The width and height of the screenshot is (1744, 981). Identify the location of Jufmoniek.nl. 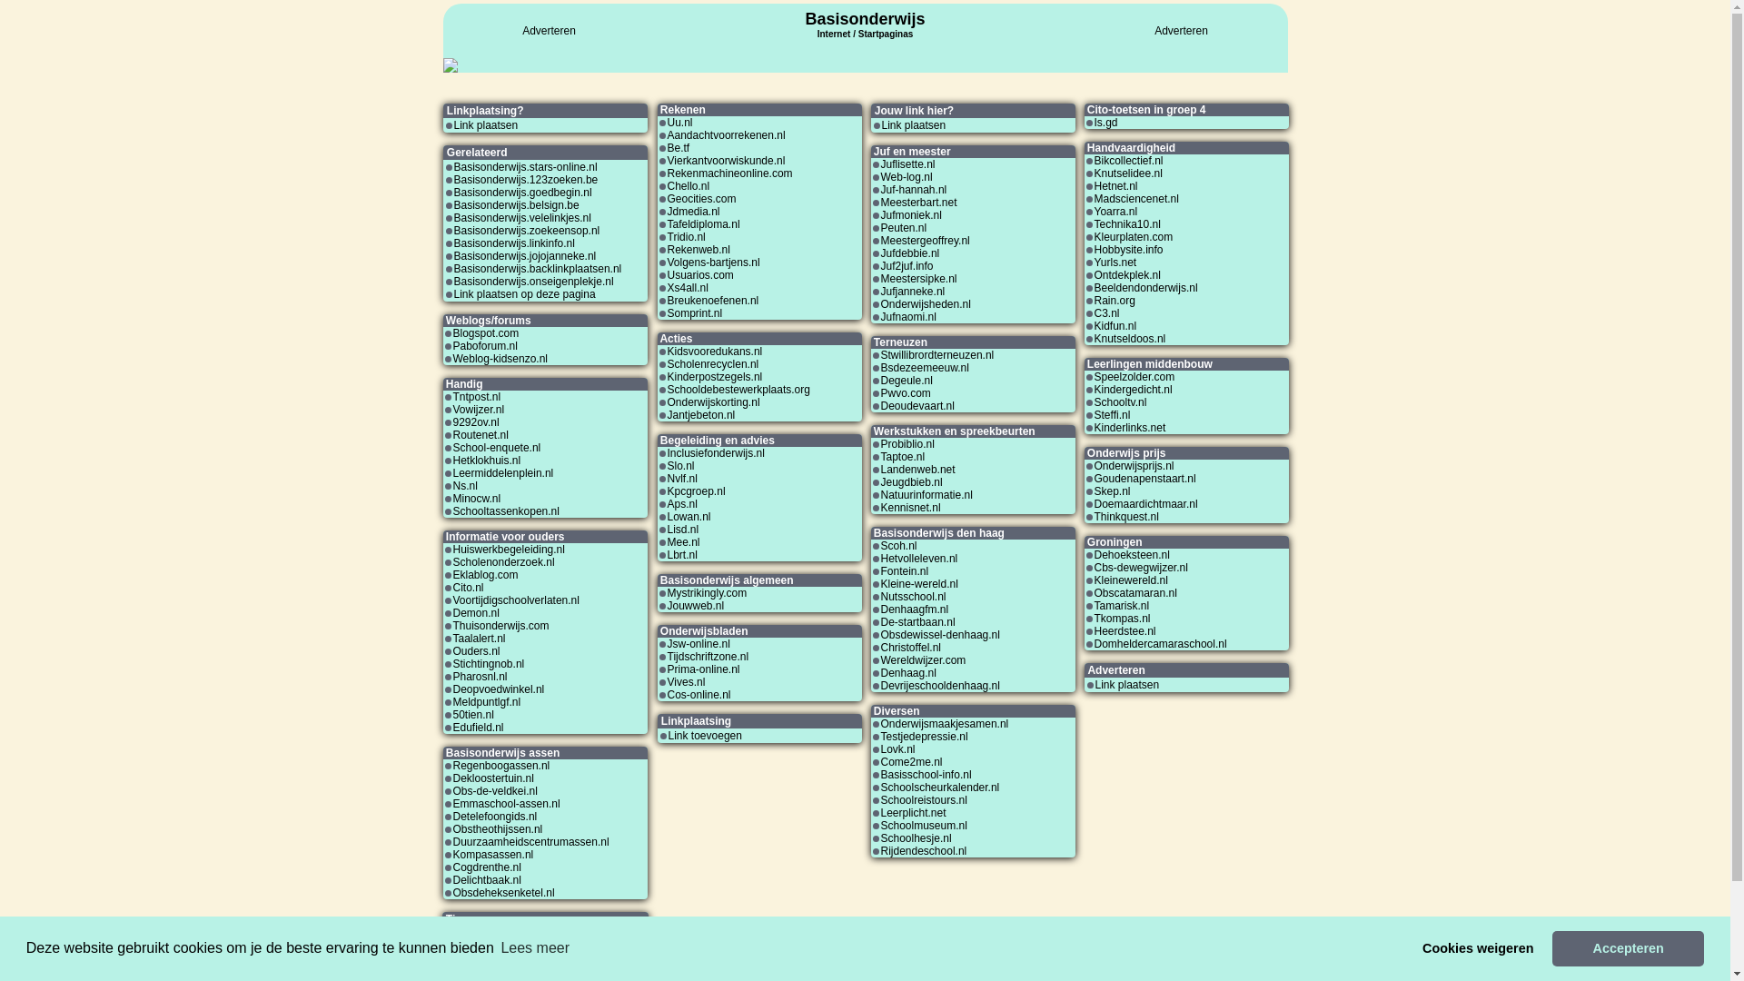
(912, 215).